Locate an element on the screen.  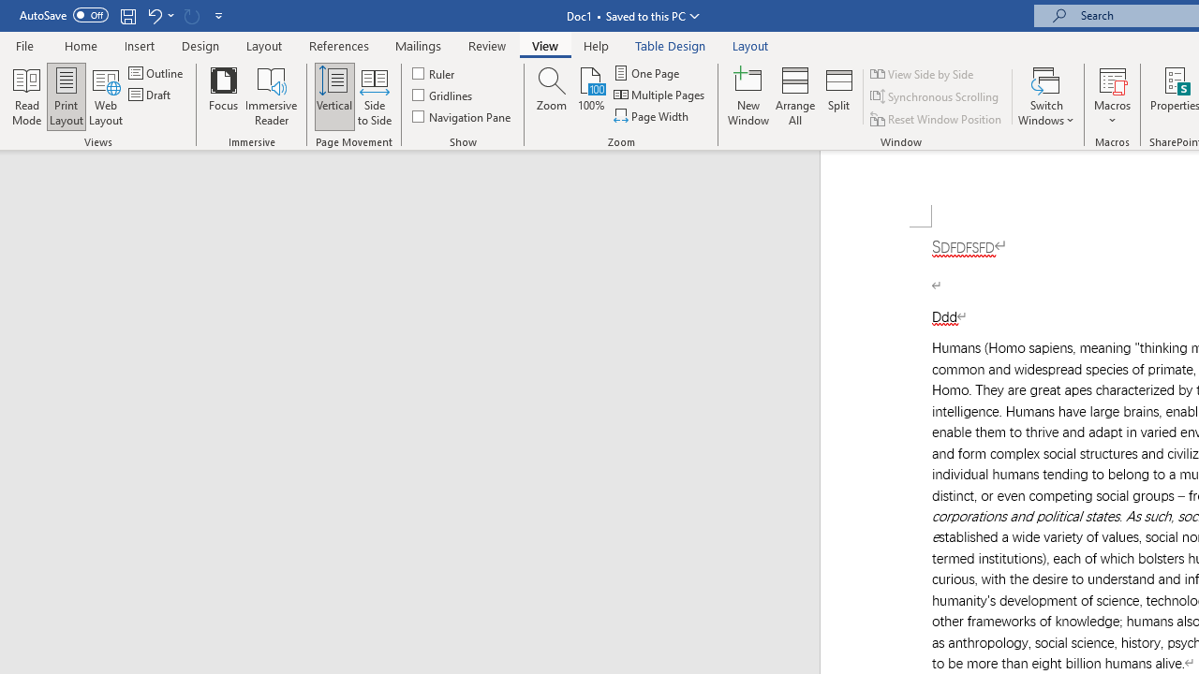
100% is located at coordinates (590, 95).